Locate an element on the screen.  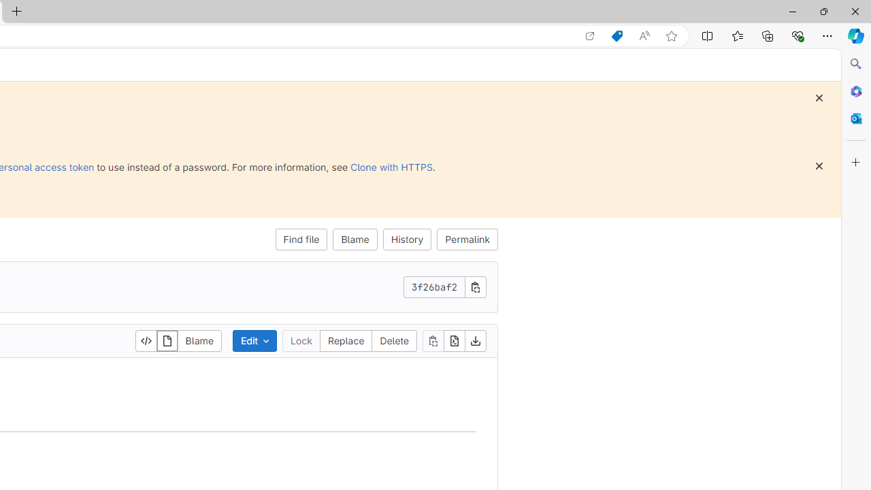
Dismiss is located at coordinates (819, 166).